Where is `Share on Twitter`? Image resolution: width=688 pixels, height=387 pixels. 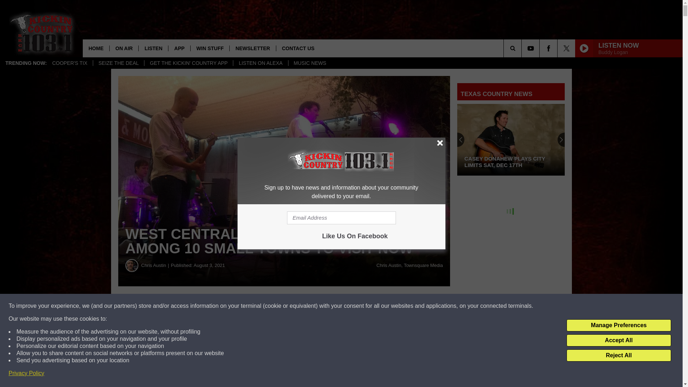 Share on Twitter is located at coordinates (350, 306).